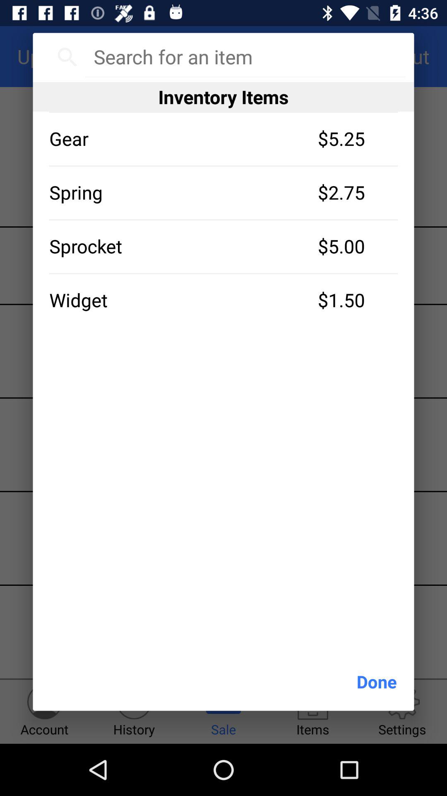 This screenshot has width=447, height=796. I want to click on tap done at the bottom right corner, so click(377, 682).